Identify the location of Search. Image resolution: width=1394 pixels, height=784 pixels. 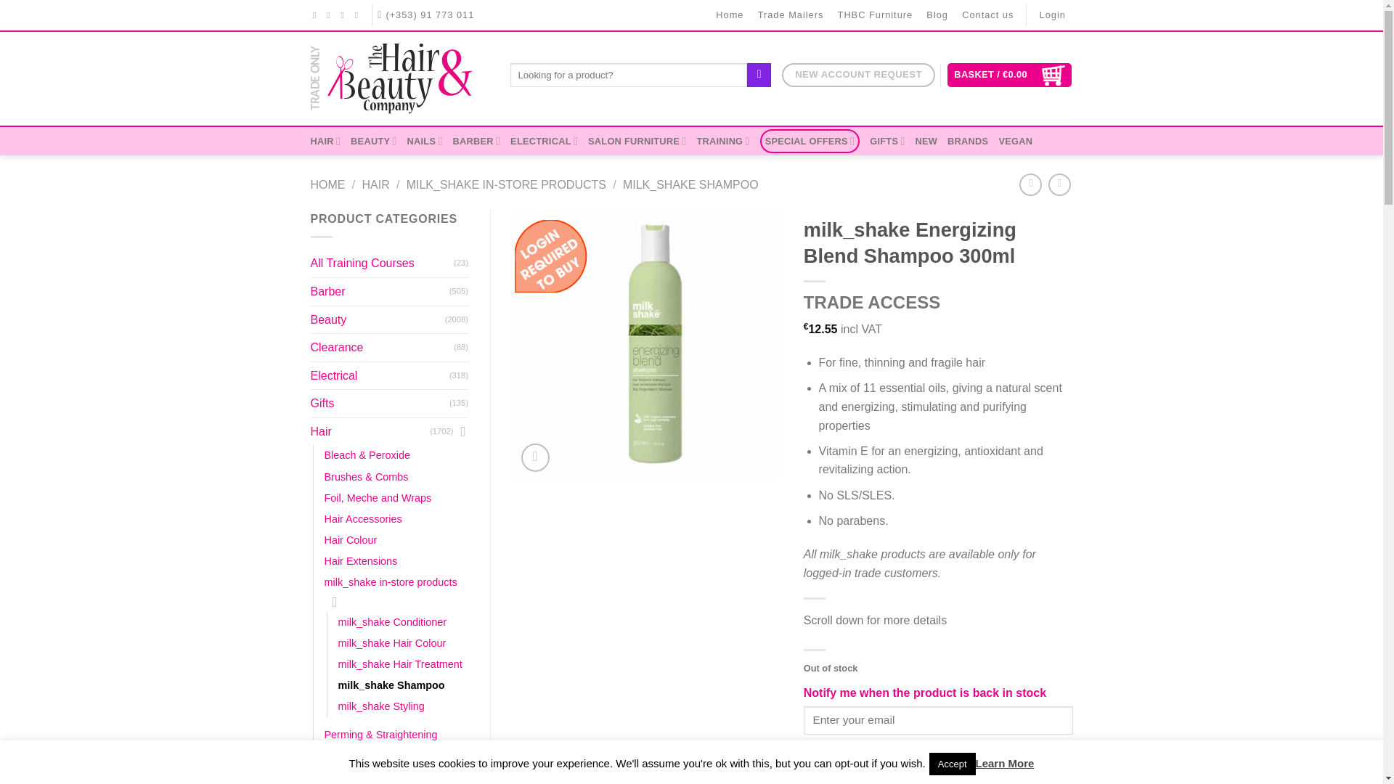
(759, 75).